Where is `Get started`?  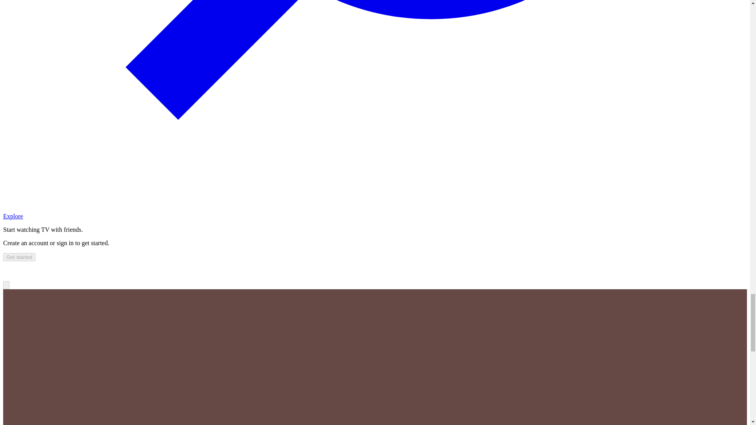
Get started is located at coordinates (19, 257).